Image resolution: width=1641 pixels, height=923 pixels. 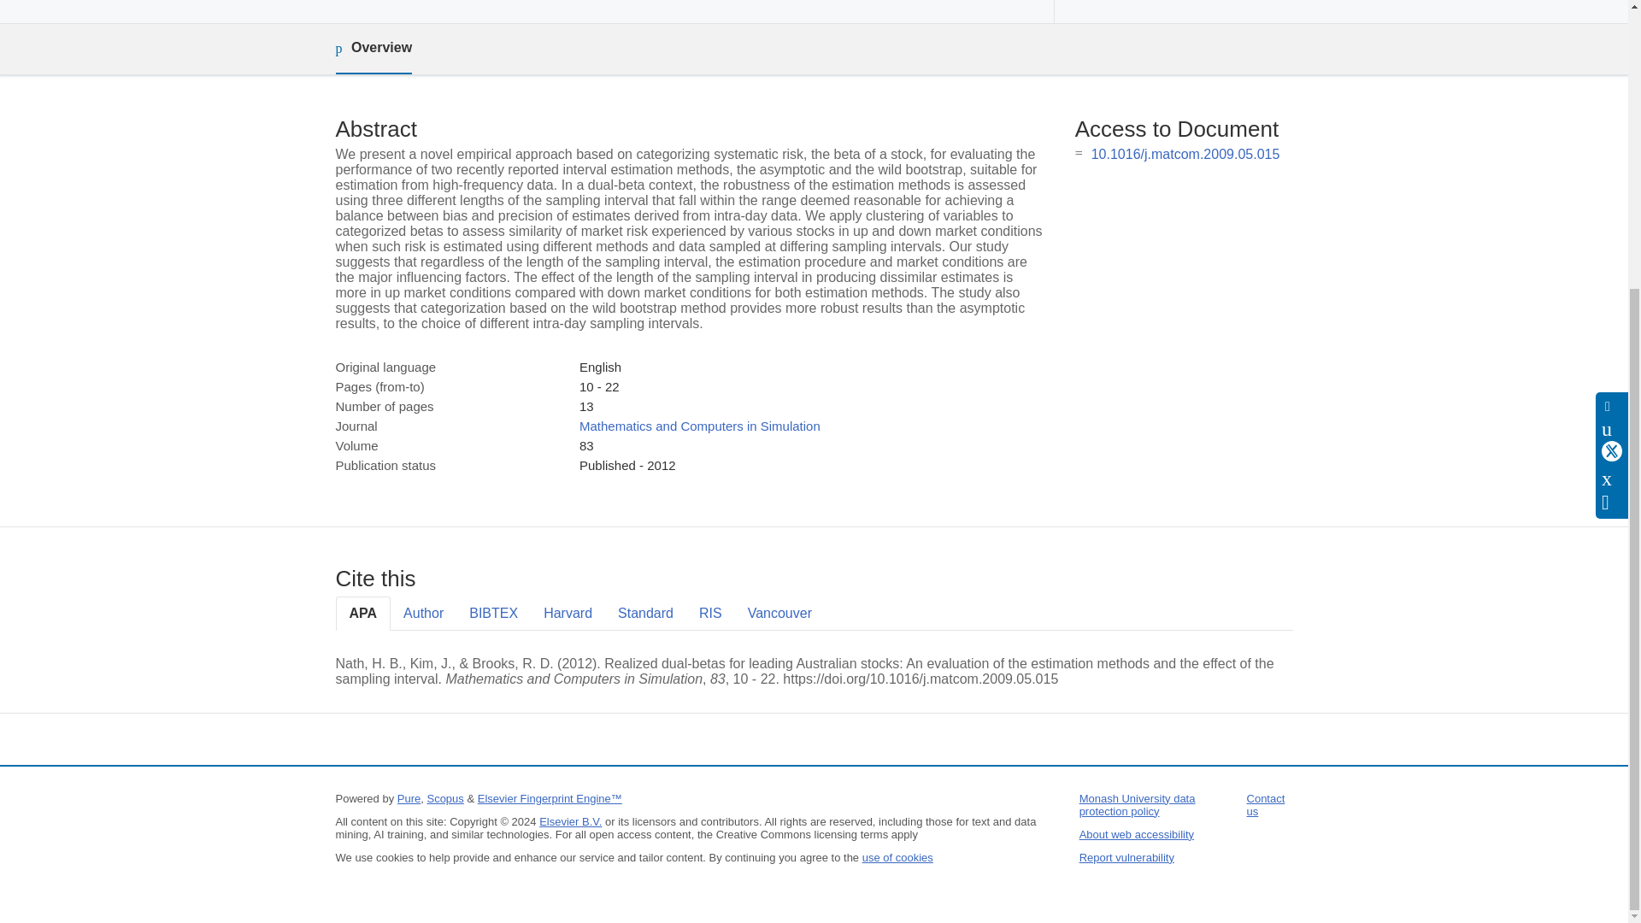 I want to click on Overview, so click(x=373, y=50).